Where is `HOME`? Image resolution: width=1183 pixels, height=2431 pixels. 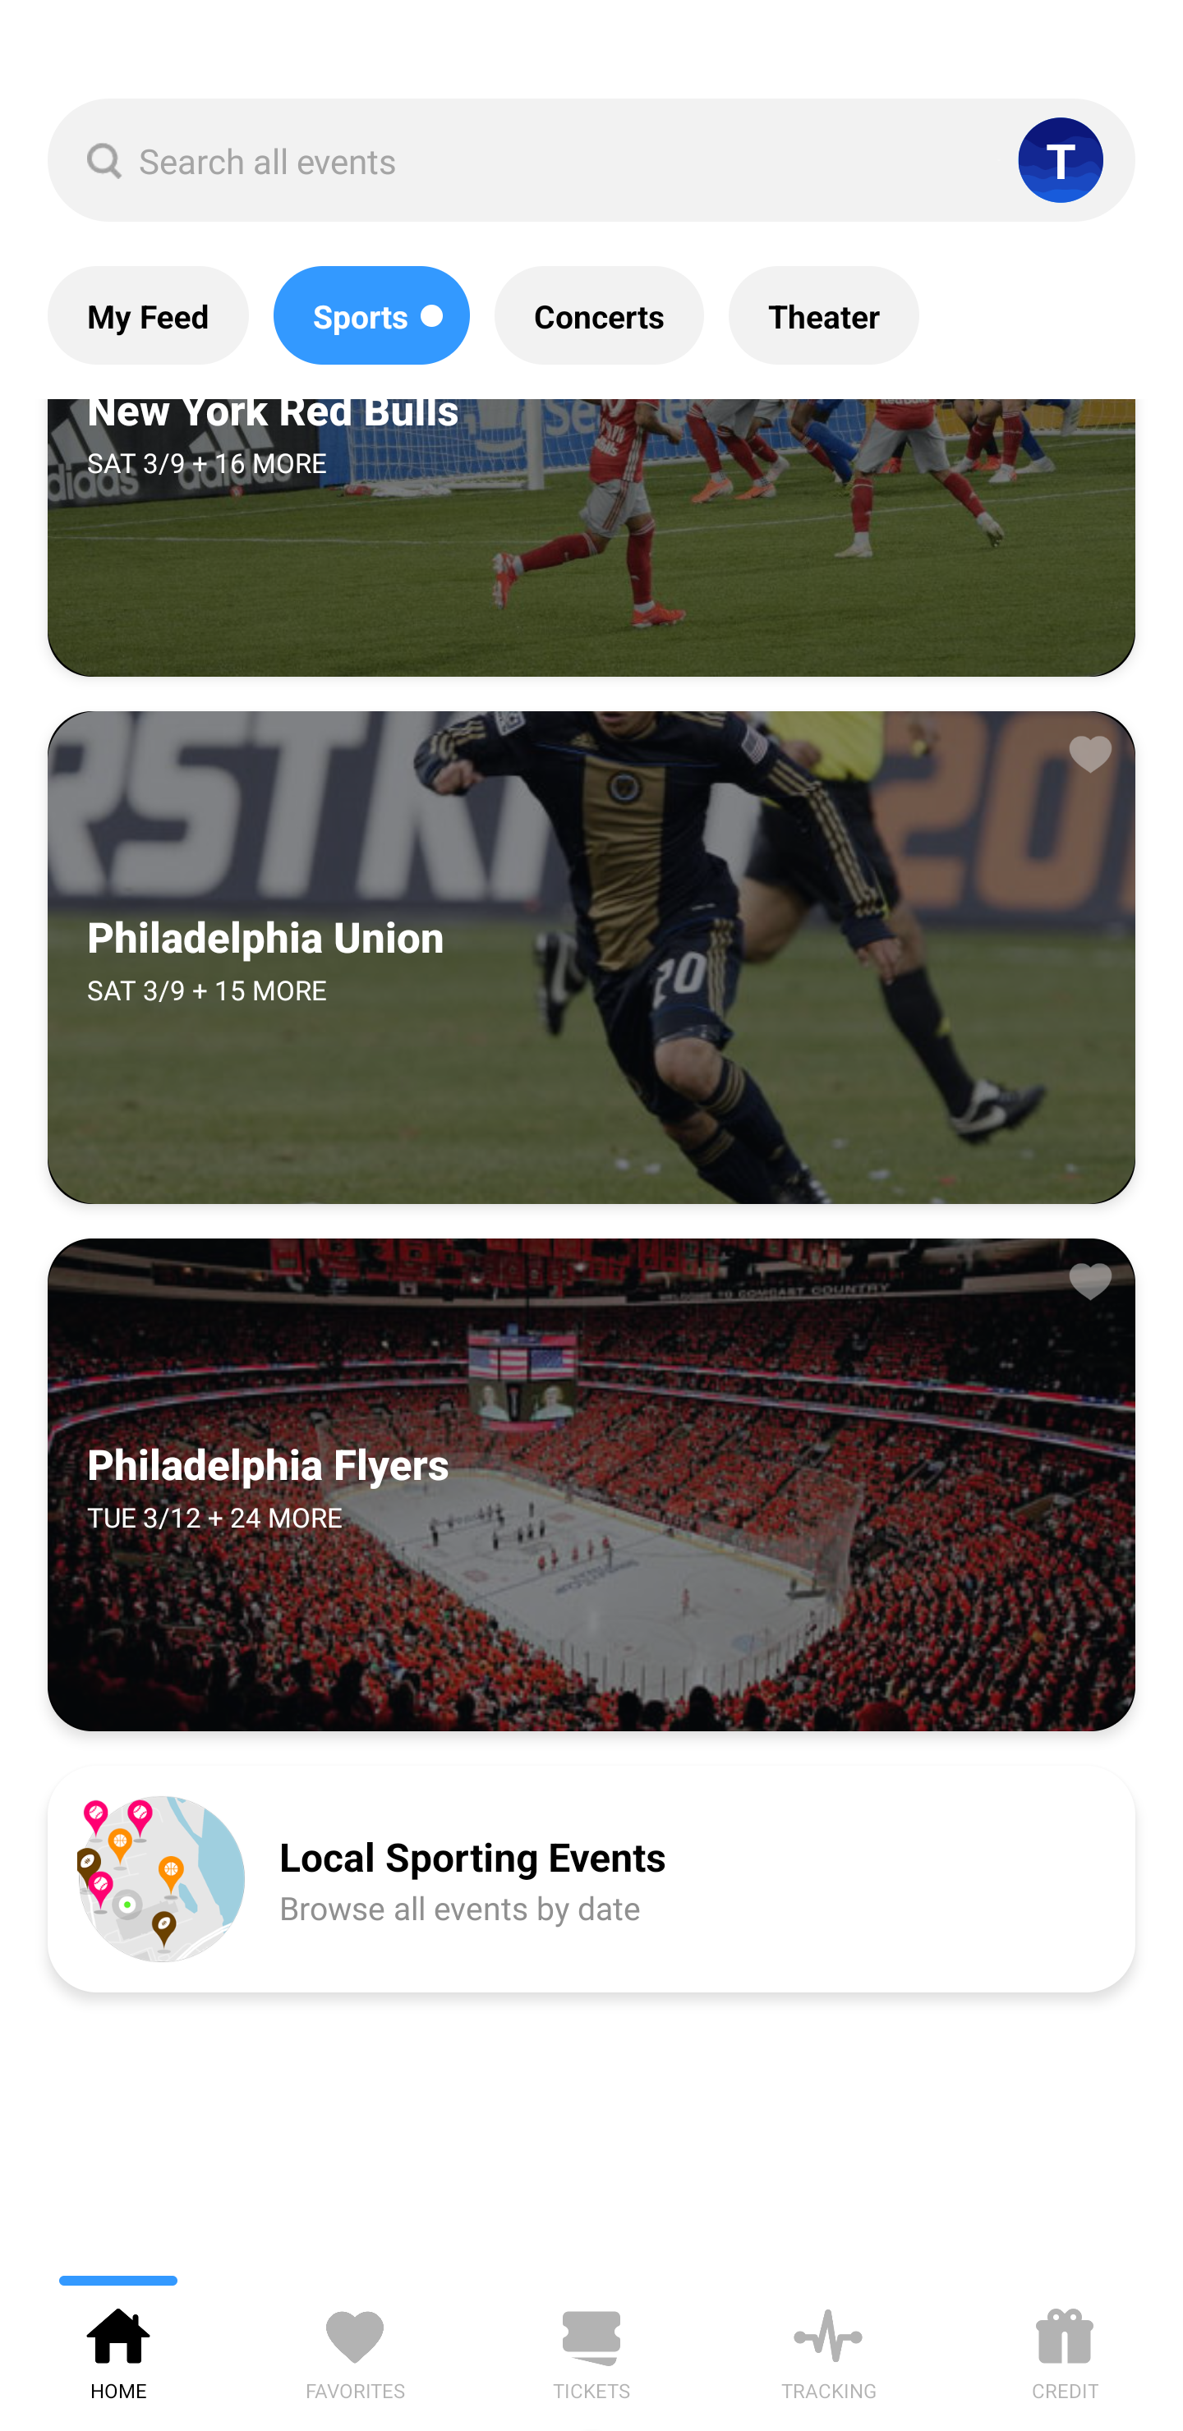
HOME is located at coordinates (118, 2349).